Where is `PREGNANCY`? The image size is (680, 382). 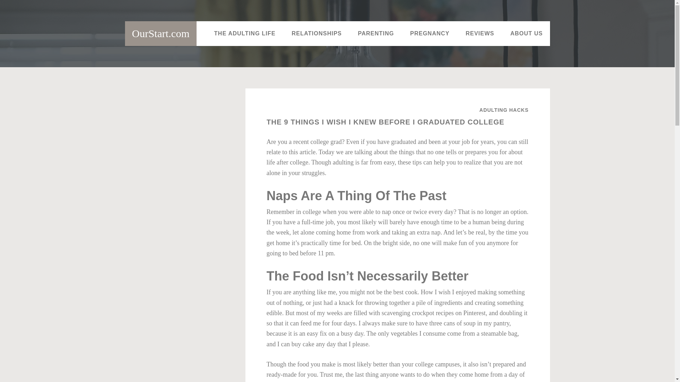
PREGNANCY is located at coordinates (430, 33).